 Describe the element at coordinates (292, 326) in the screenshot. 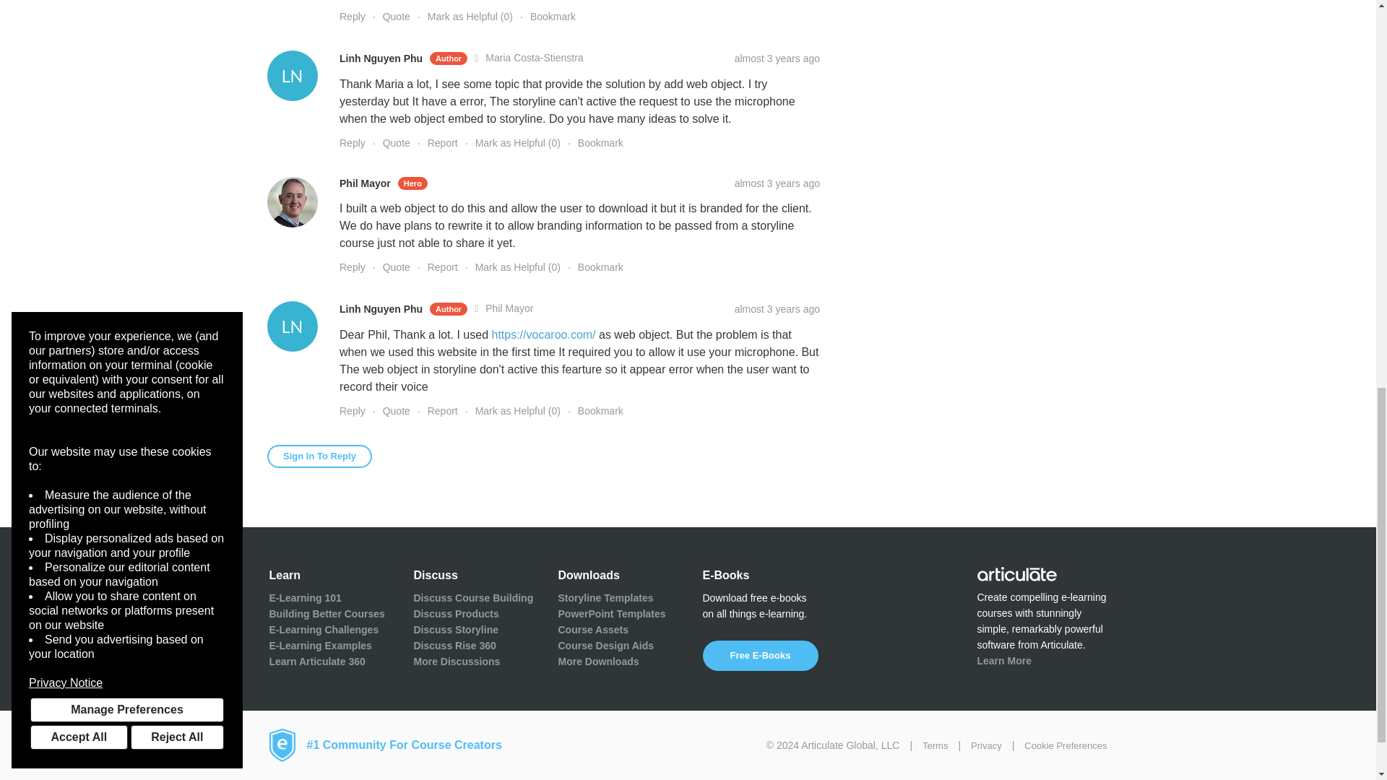

I see `Linh Nguyen Phu` at that location.